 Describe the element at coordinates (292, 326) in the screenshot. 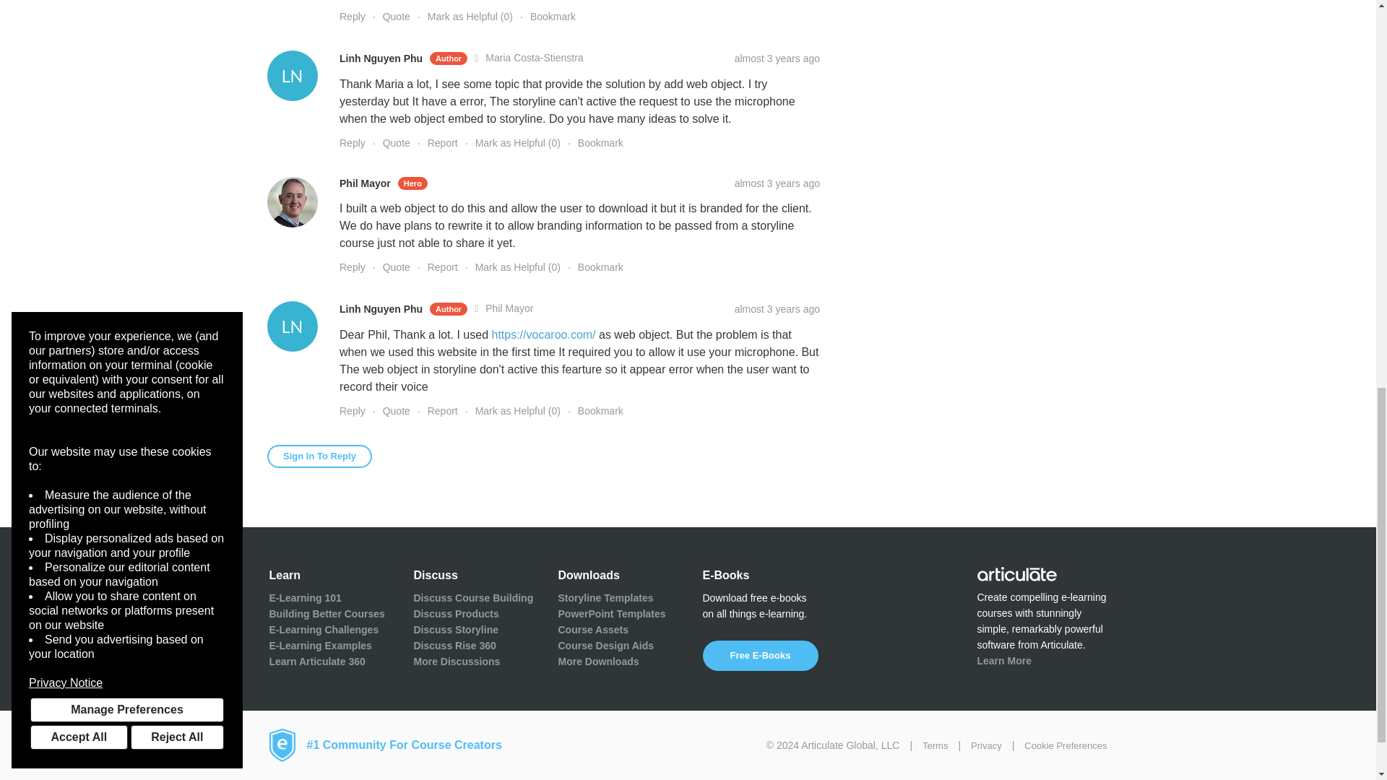

I see `Linh Nguyen Phu` at that location.